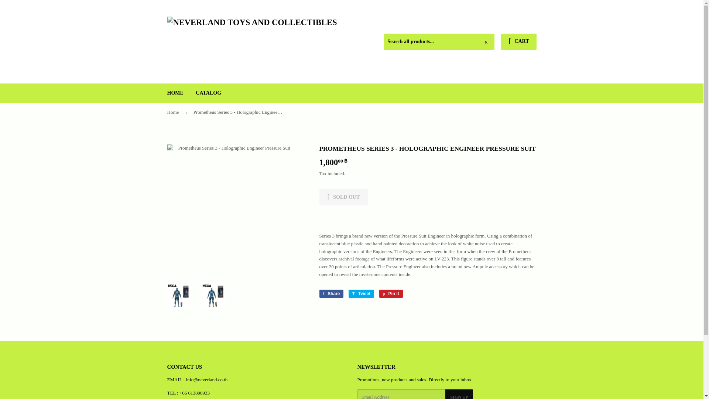 The height and width of the screenshot is (399, 709). I want to click on SIGN UP, so click(331, 293).